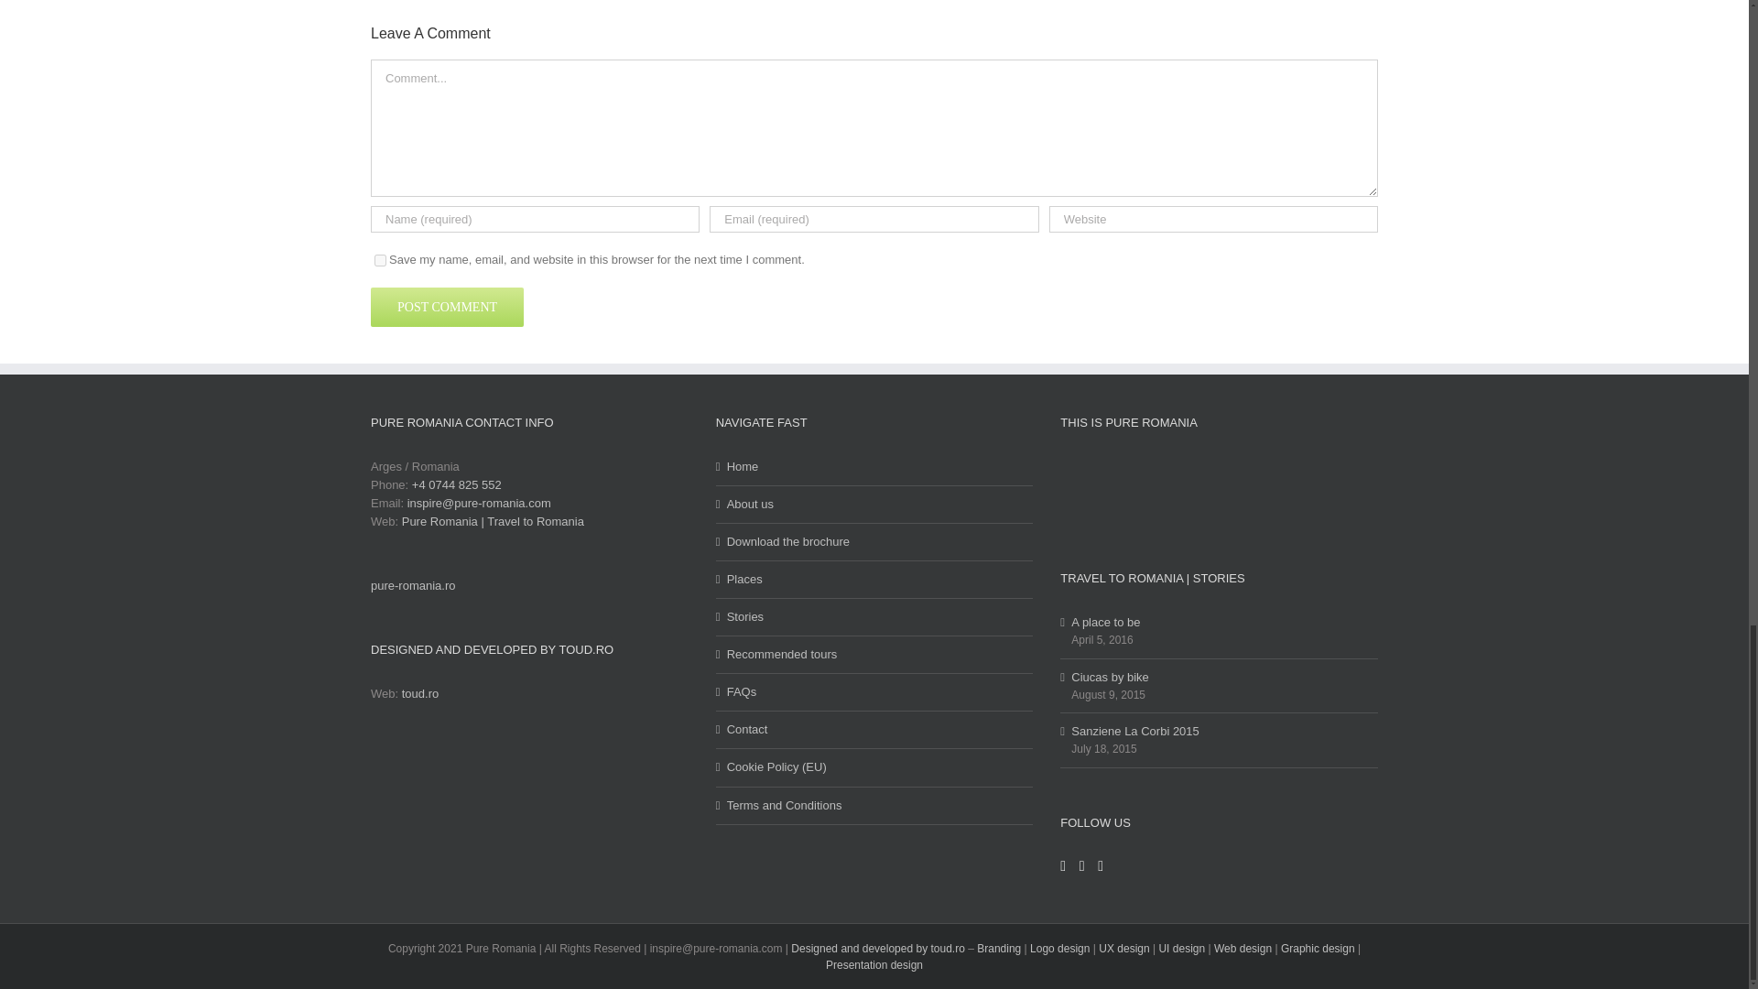  I want to click on Creare logo, so click(1073, 949).